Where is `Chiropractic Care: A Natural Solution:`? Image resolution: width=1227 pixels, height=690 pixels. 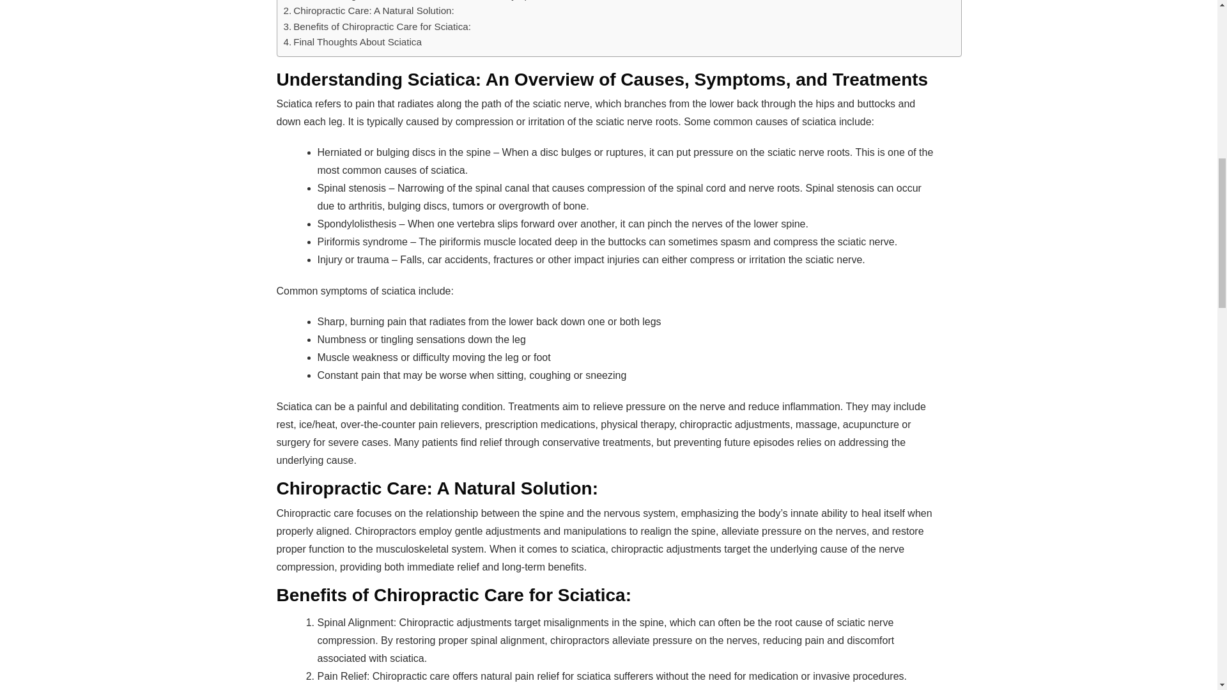 Chiropractic Care: A Natural Solution: is located at coordinates (368, 11).